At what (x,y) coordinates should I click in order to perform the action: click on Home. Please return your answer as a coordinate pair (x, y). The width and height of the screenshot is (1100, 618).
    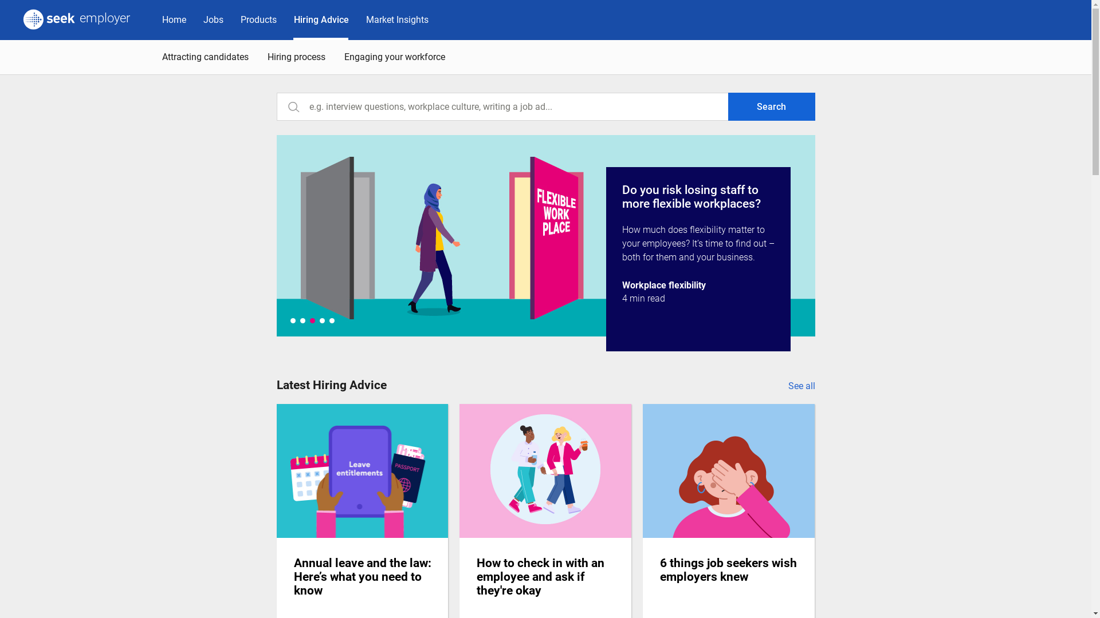
    Looking at the image, I should click on (174, 20).